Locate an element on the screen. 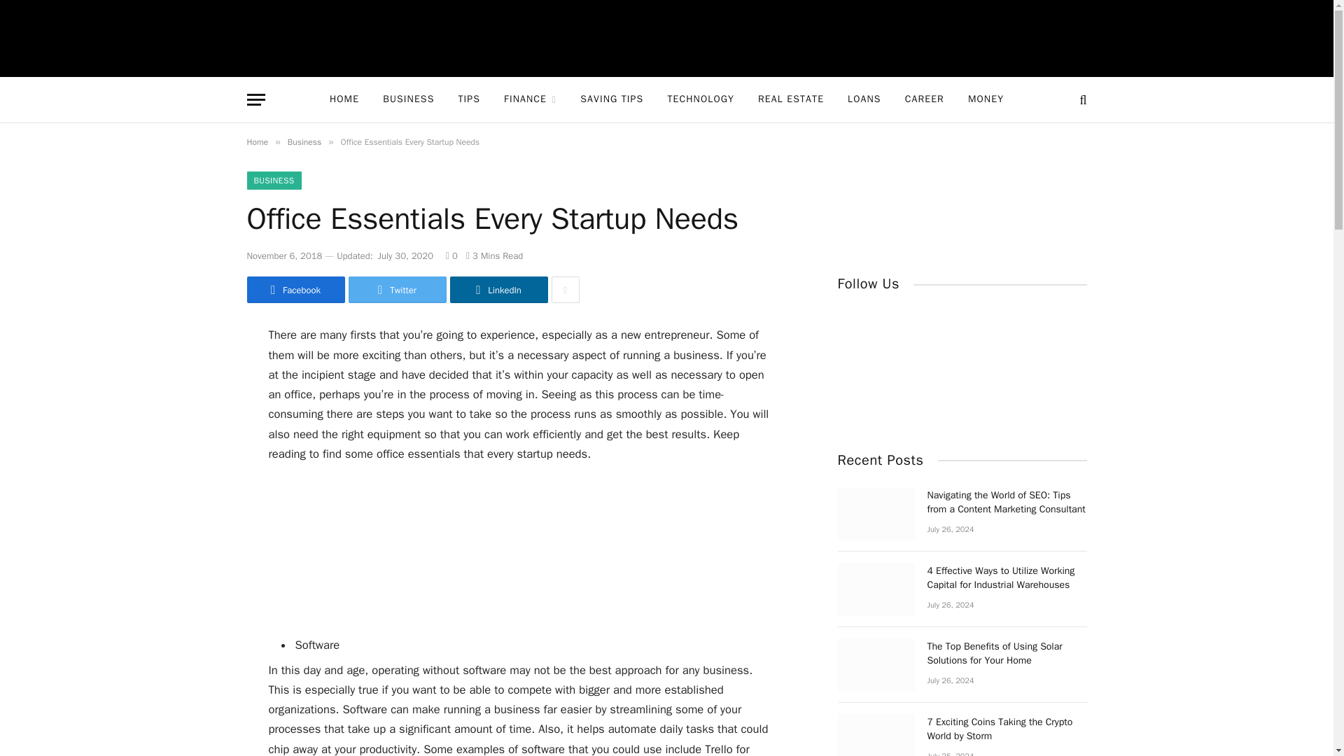 The height and width of the screenshot is (756, 1344). Business is located at coordinates (304, 141).